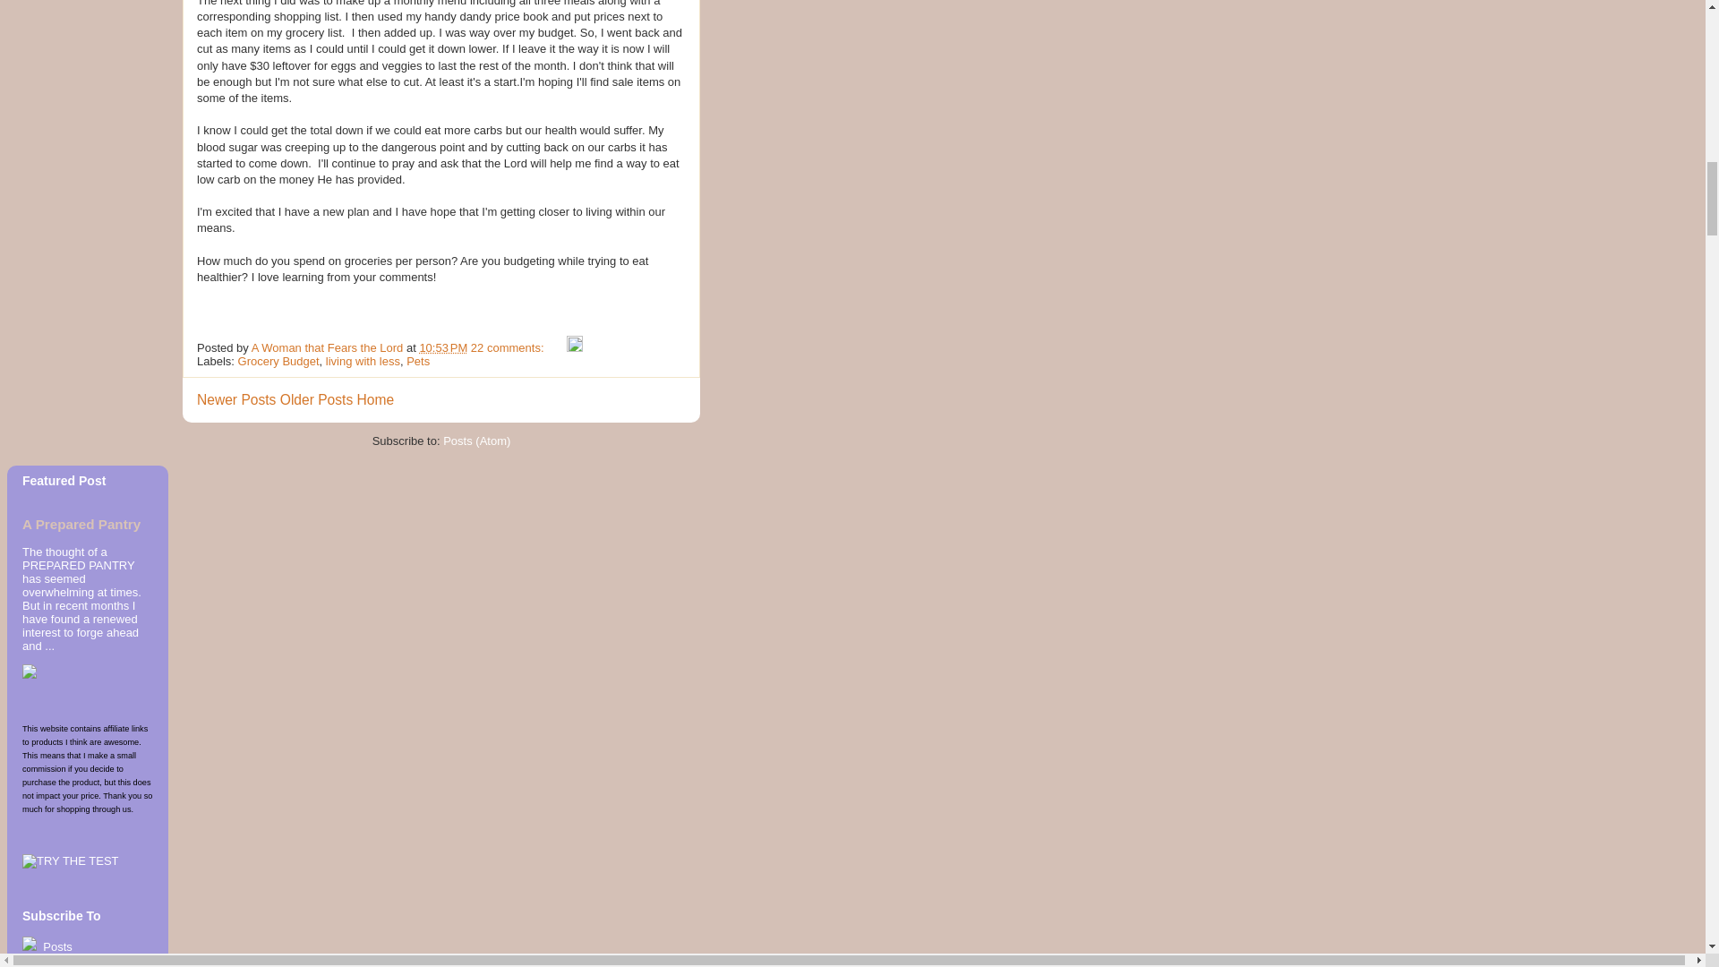 The height and width of the screenshot is (967, 1719). I want to click on Edit Post, so click(575, 347).